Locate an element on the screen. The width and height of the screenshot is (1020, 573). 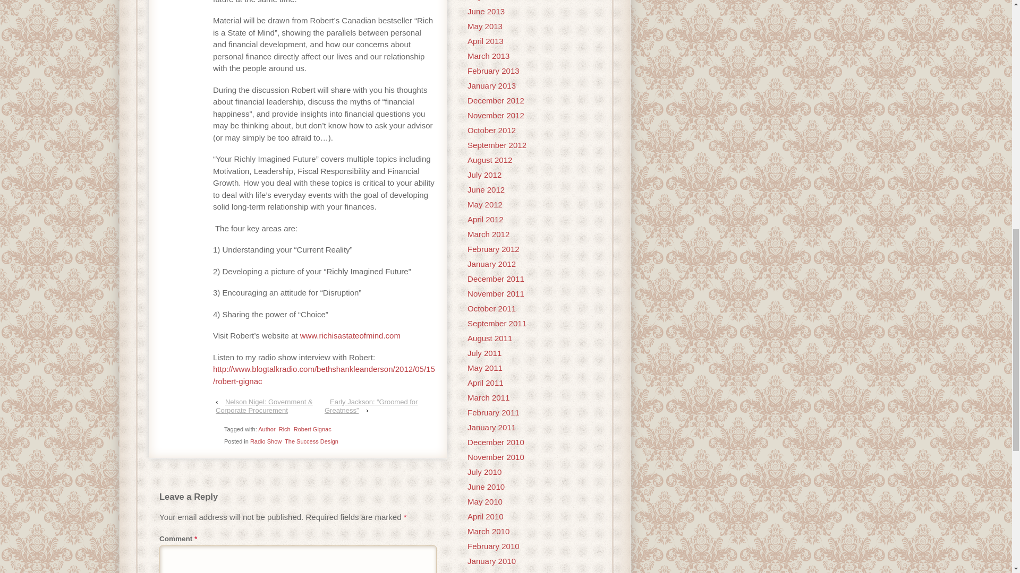
www.richisastateofmind.com is located at coordinates (350, 335).